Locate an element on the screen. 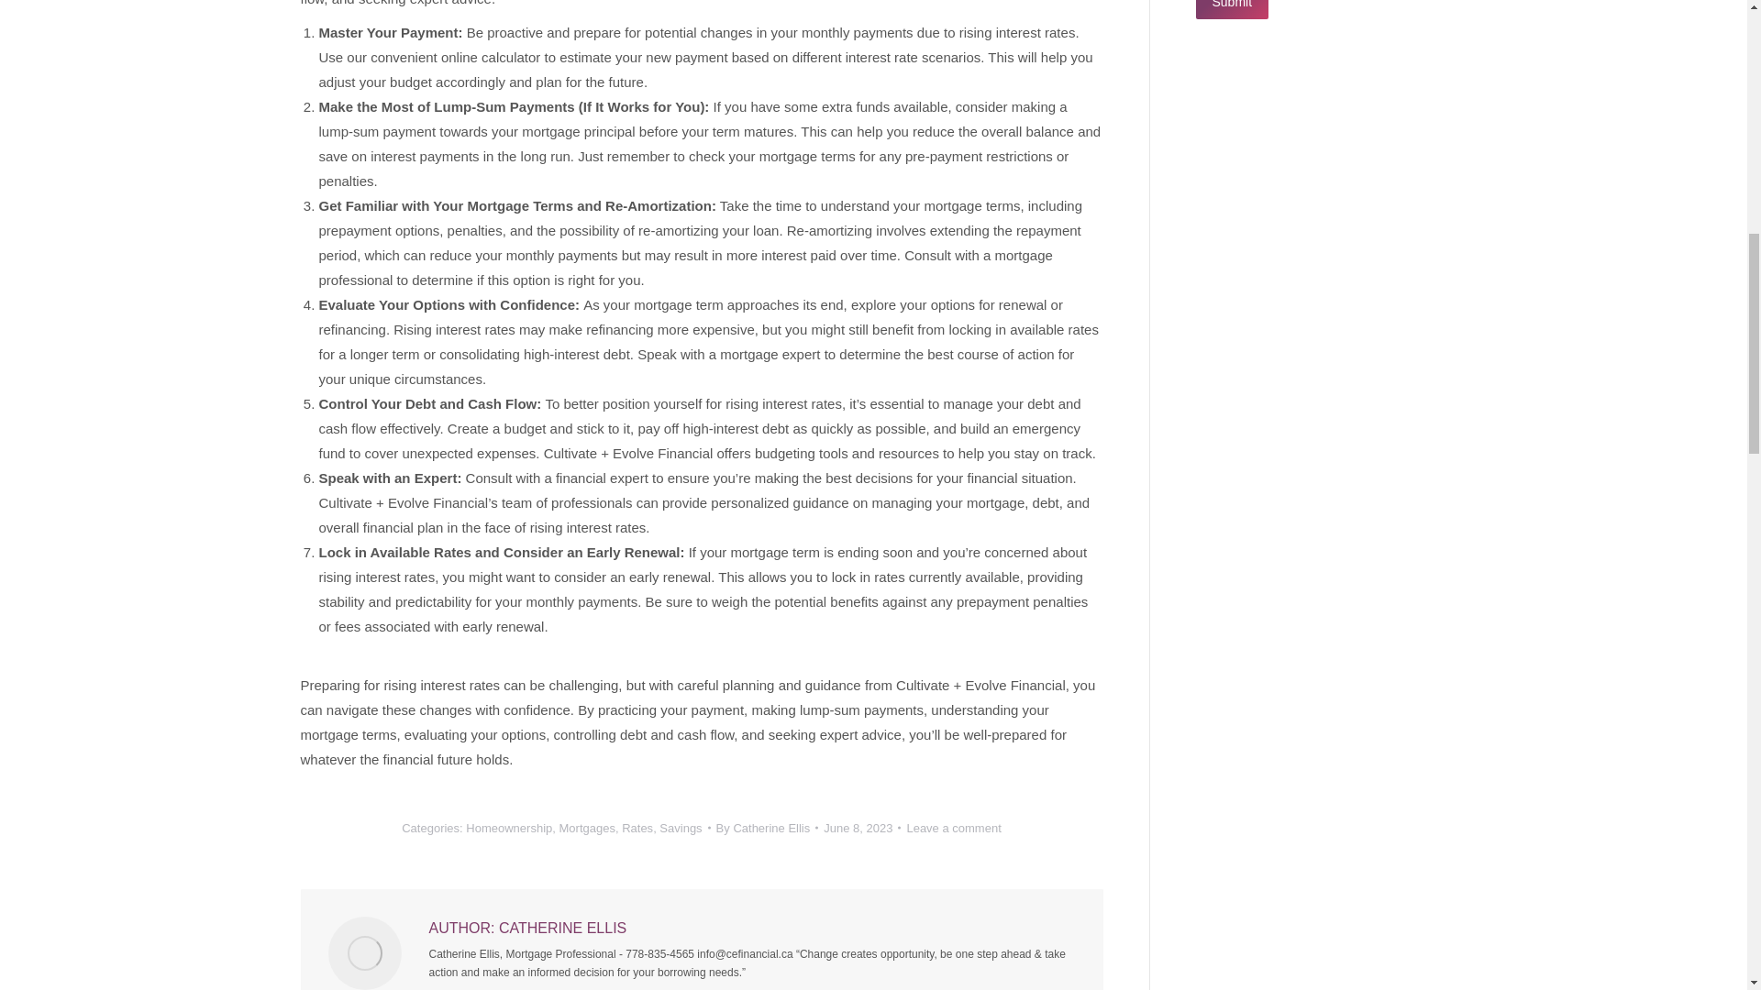 The image size is (1761, 990). Submit is located at coordinates (1233, 9).